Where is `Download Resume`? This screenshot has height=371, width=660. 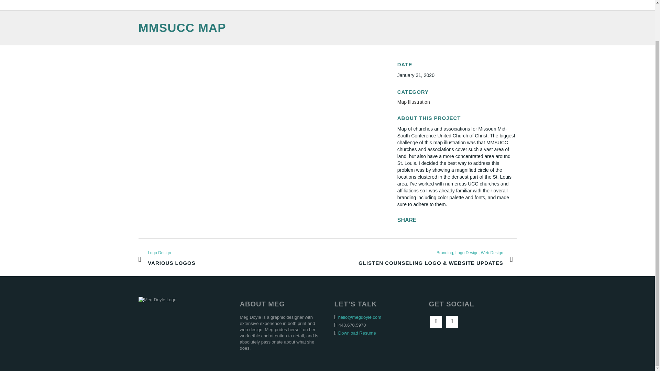 Download Resume is located at coordinates (166, 260).